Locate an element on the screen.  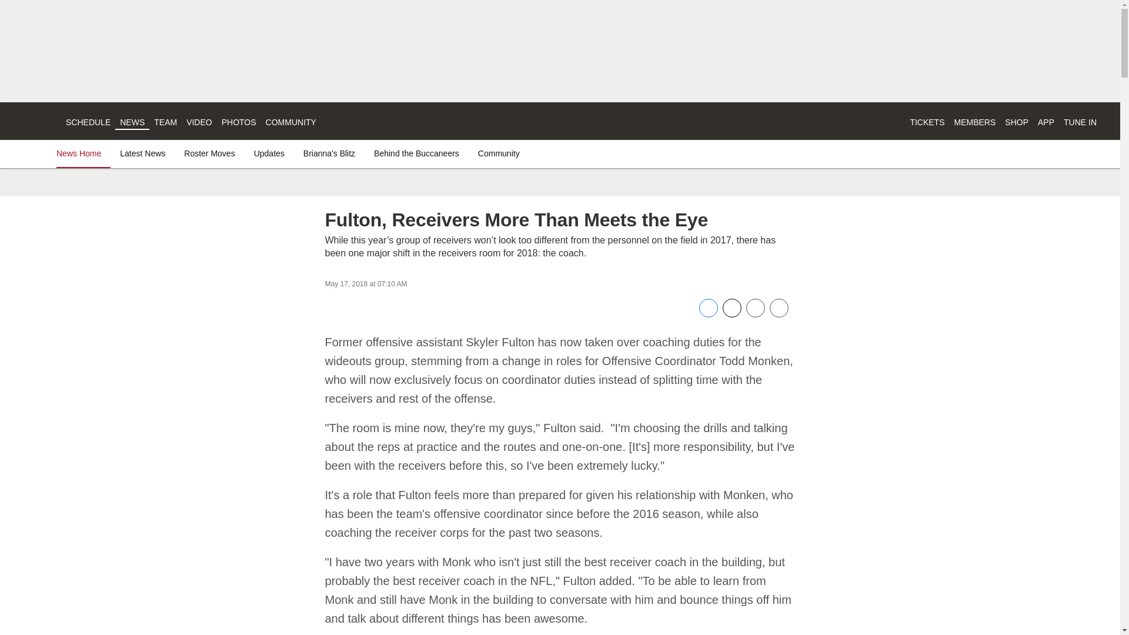
TUNE IN is located at coordinates (1080, 122).